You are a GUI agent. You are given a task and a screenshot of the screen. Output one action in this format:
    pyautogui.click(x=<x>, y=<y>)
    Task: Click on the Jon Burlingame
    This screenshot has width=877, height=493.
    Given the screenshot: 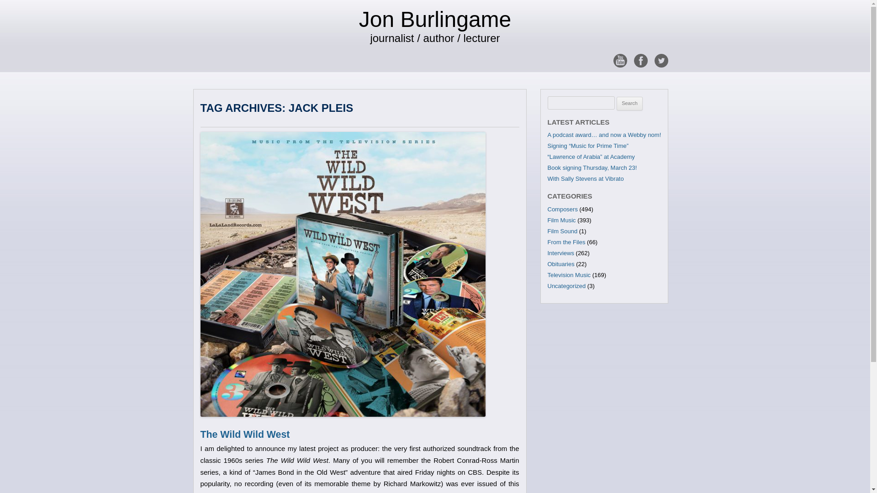 What is the action you would take?
    pyautogui.click(x=435, y=19)
    